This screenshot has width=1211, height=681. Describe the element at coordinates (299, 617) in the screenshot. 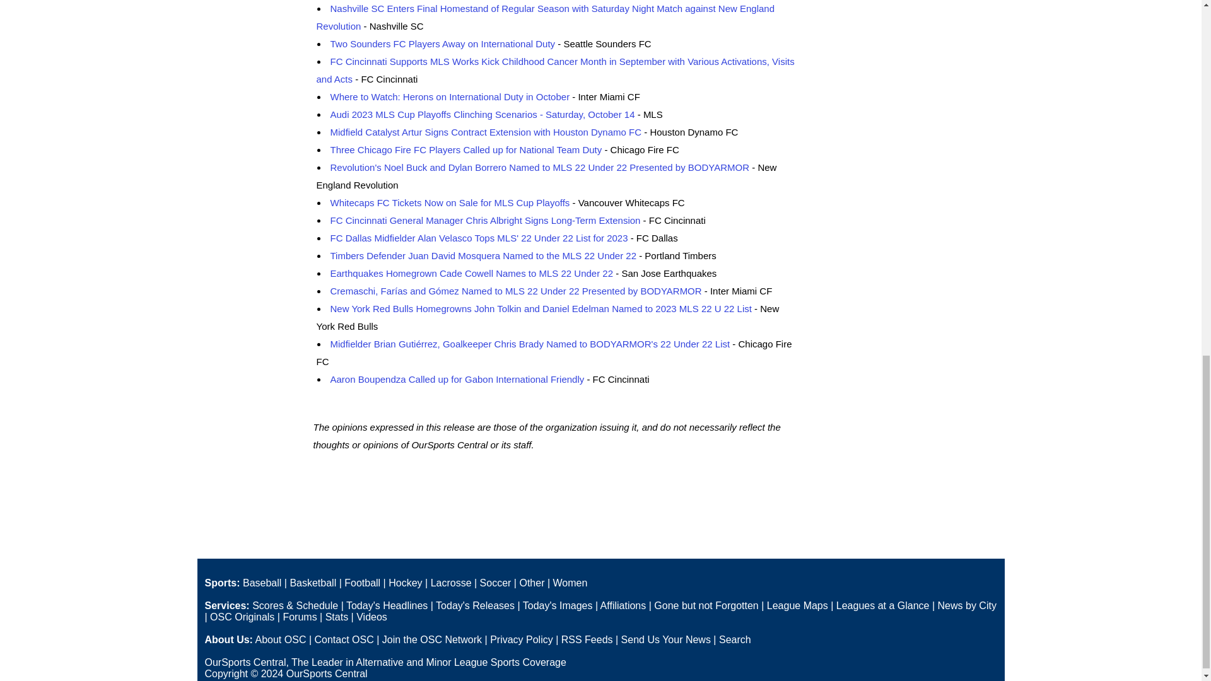

I see `Forums` at that location.